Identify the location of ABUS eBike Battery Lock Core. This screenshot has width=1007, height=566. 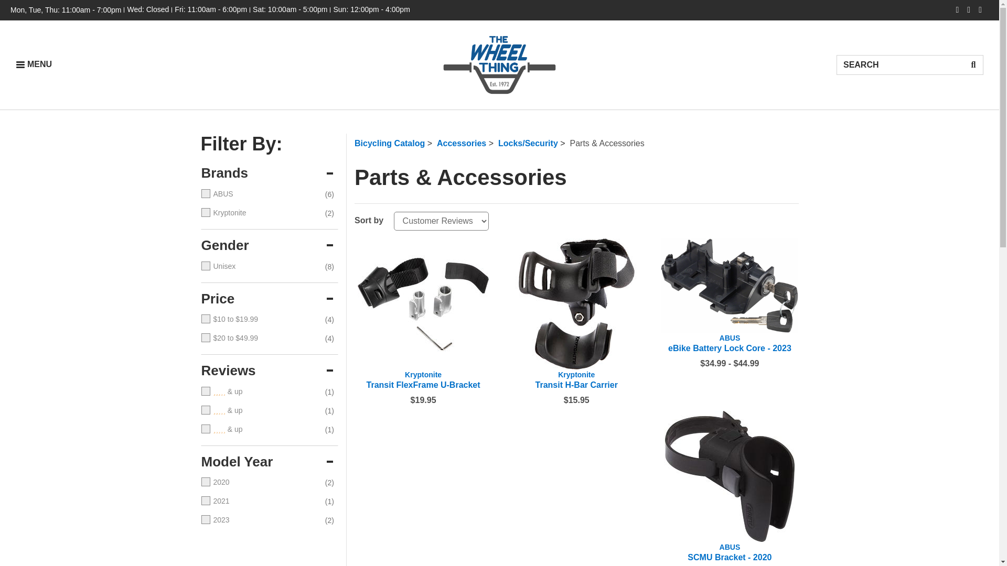
(729, 343).